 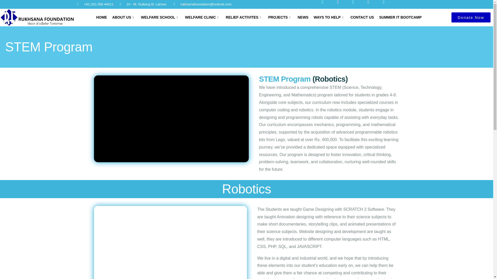 What do you see at coordinates (160, 17) in the screenshot?
I see `WELFARE SCHOOL` at bounding box center [160, 17].